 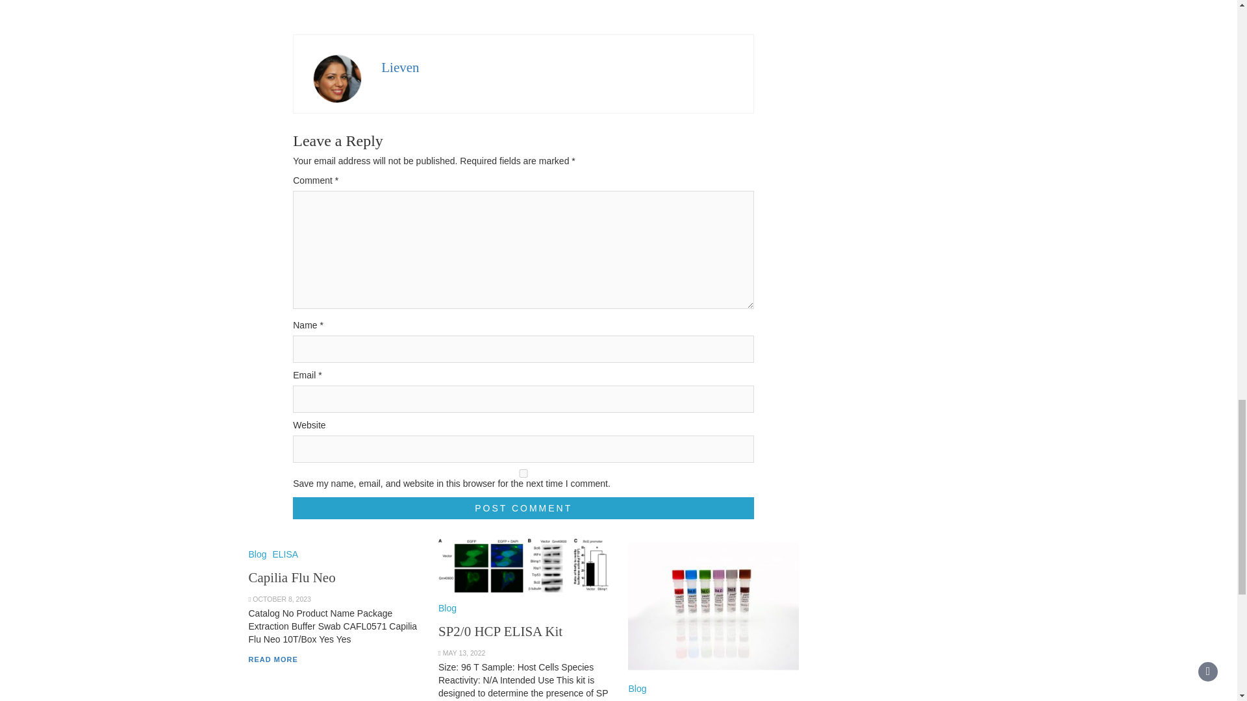 I want to click on Blog, so click(x=447, y=608).